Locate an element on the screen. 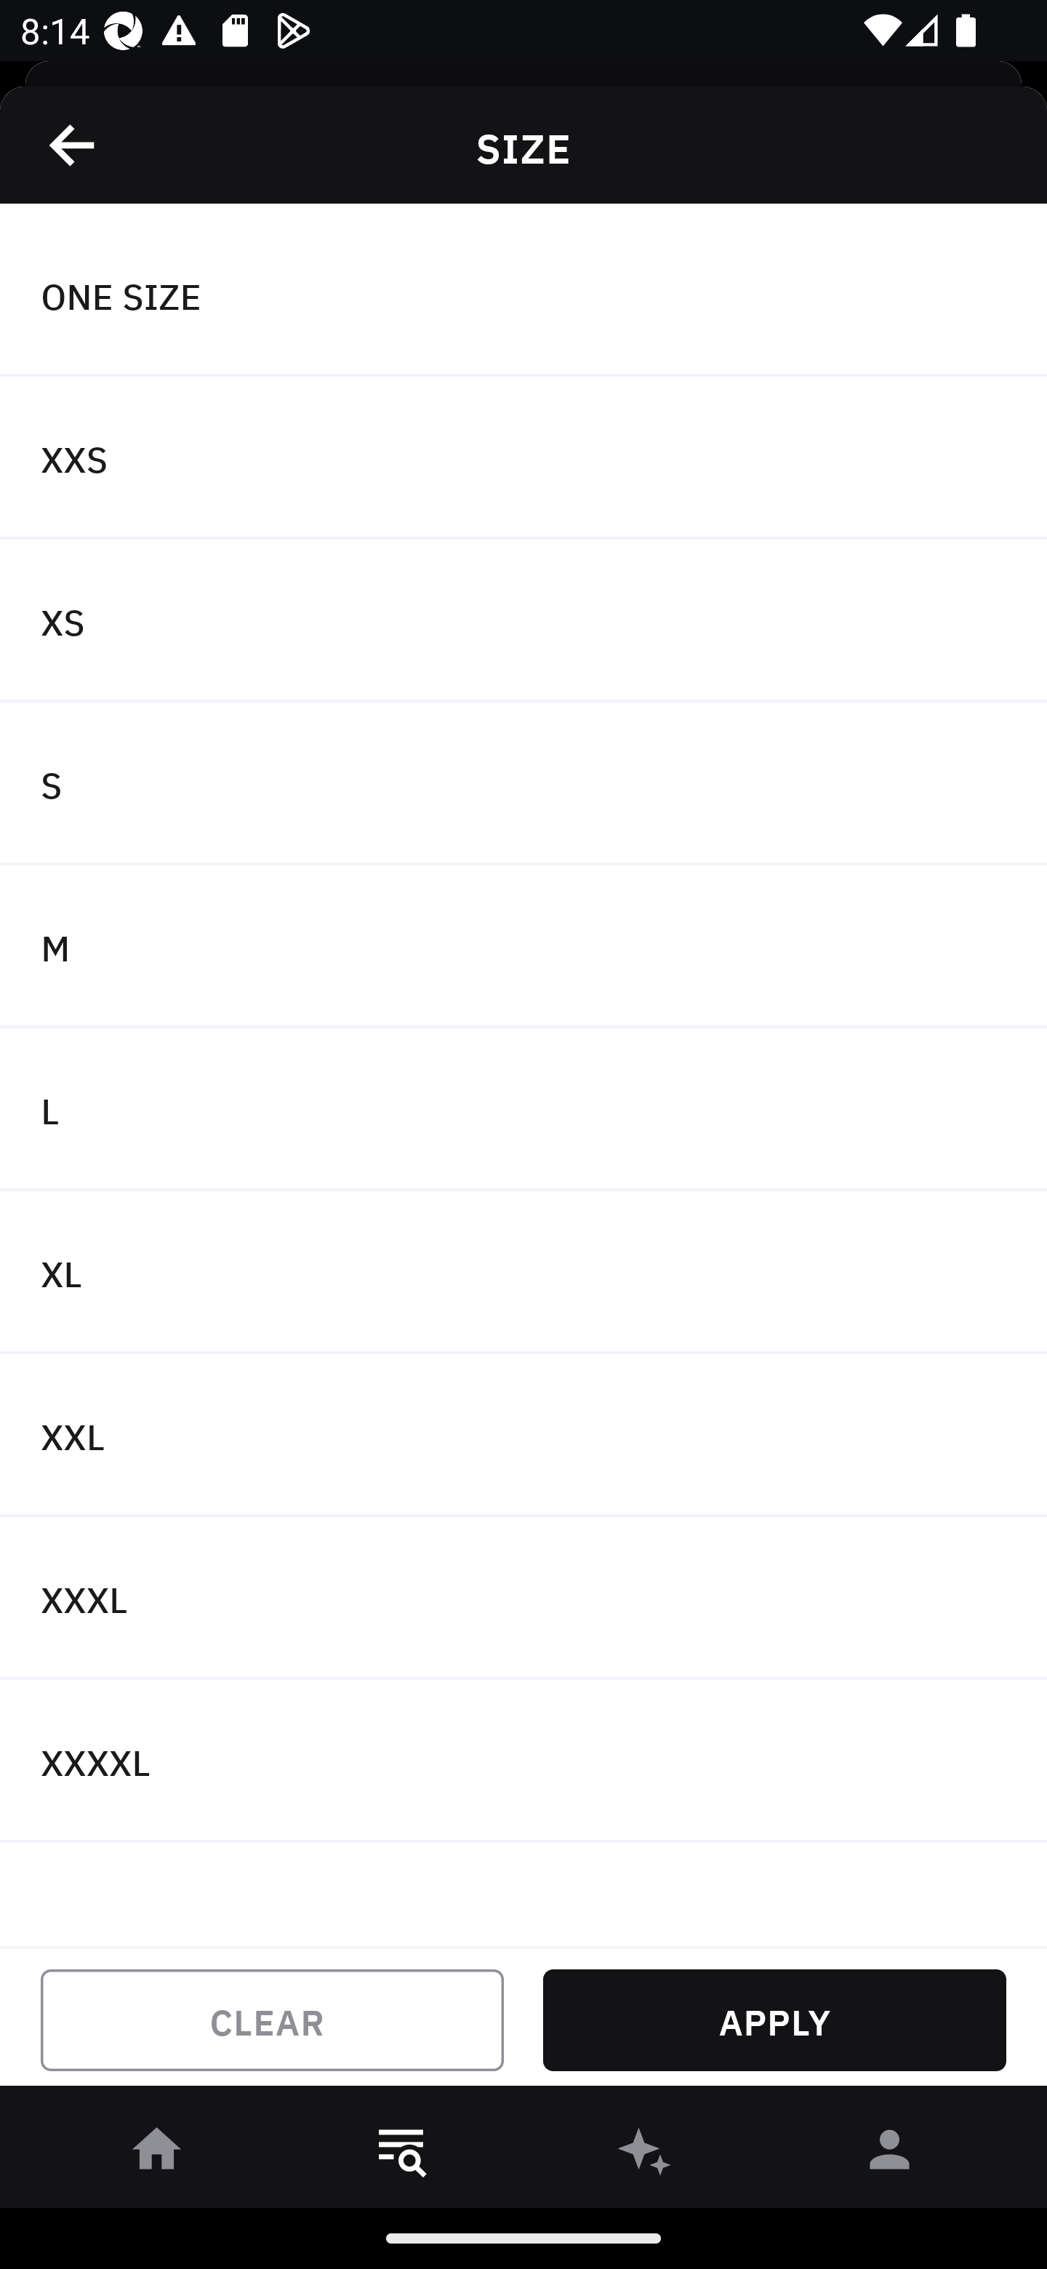 This screenshot has width=1047, height=2269. XXS is located at coordinates (523, 458).